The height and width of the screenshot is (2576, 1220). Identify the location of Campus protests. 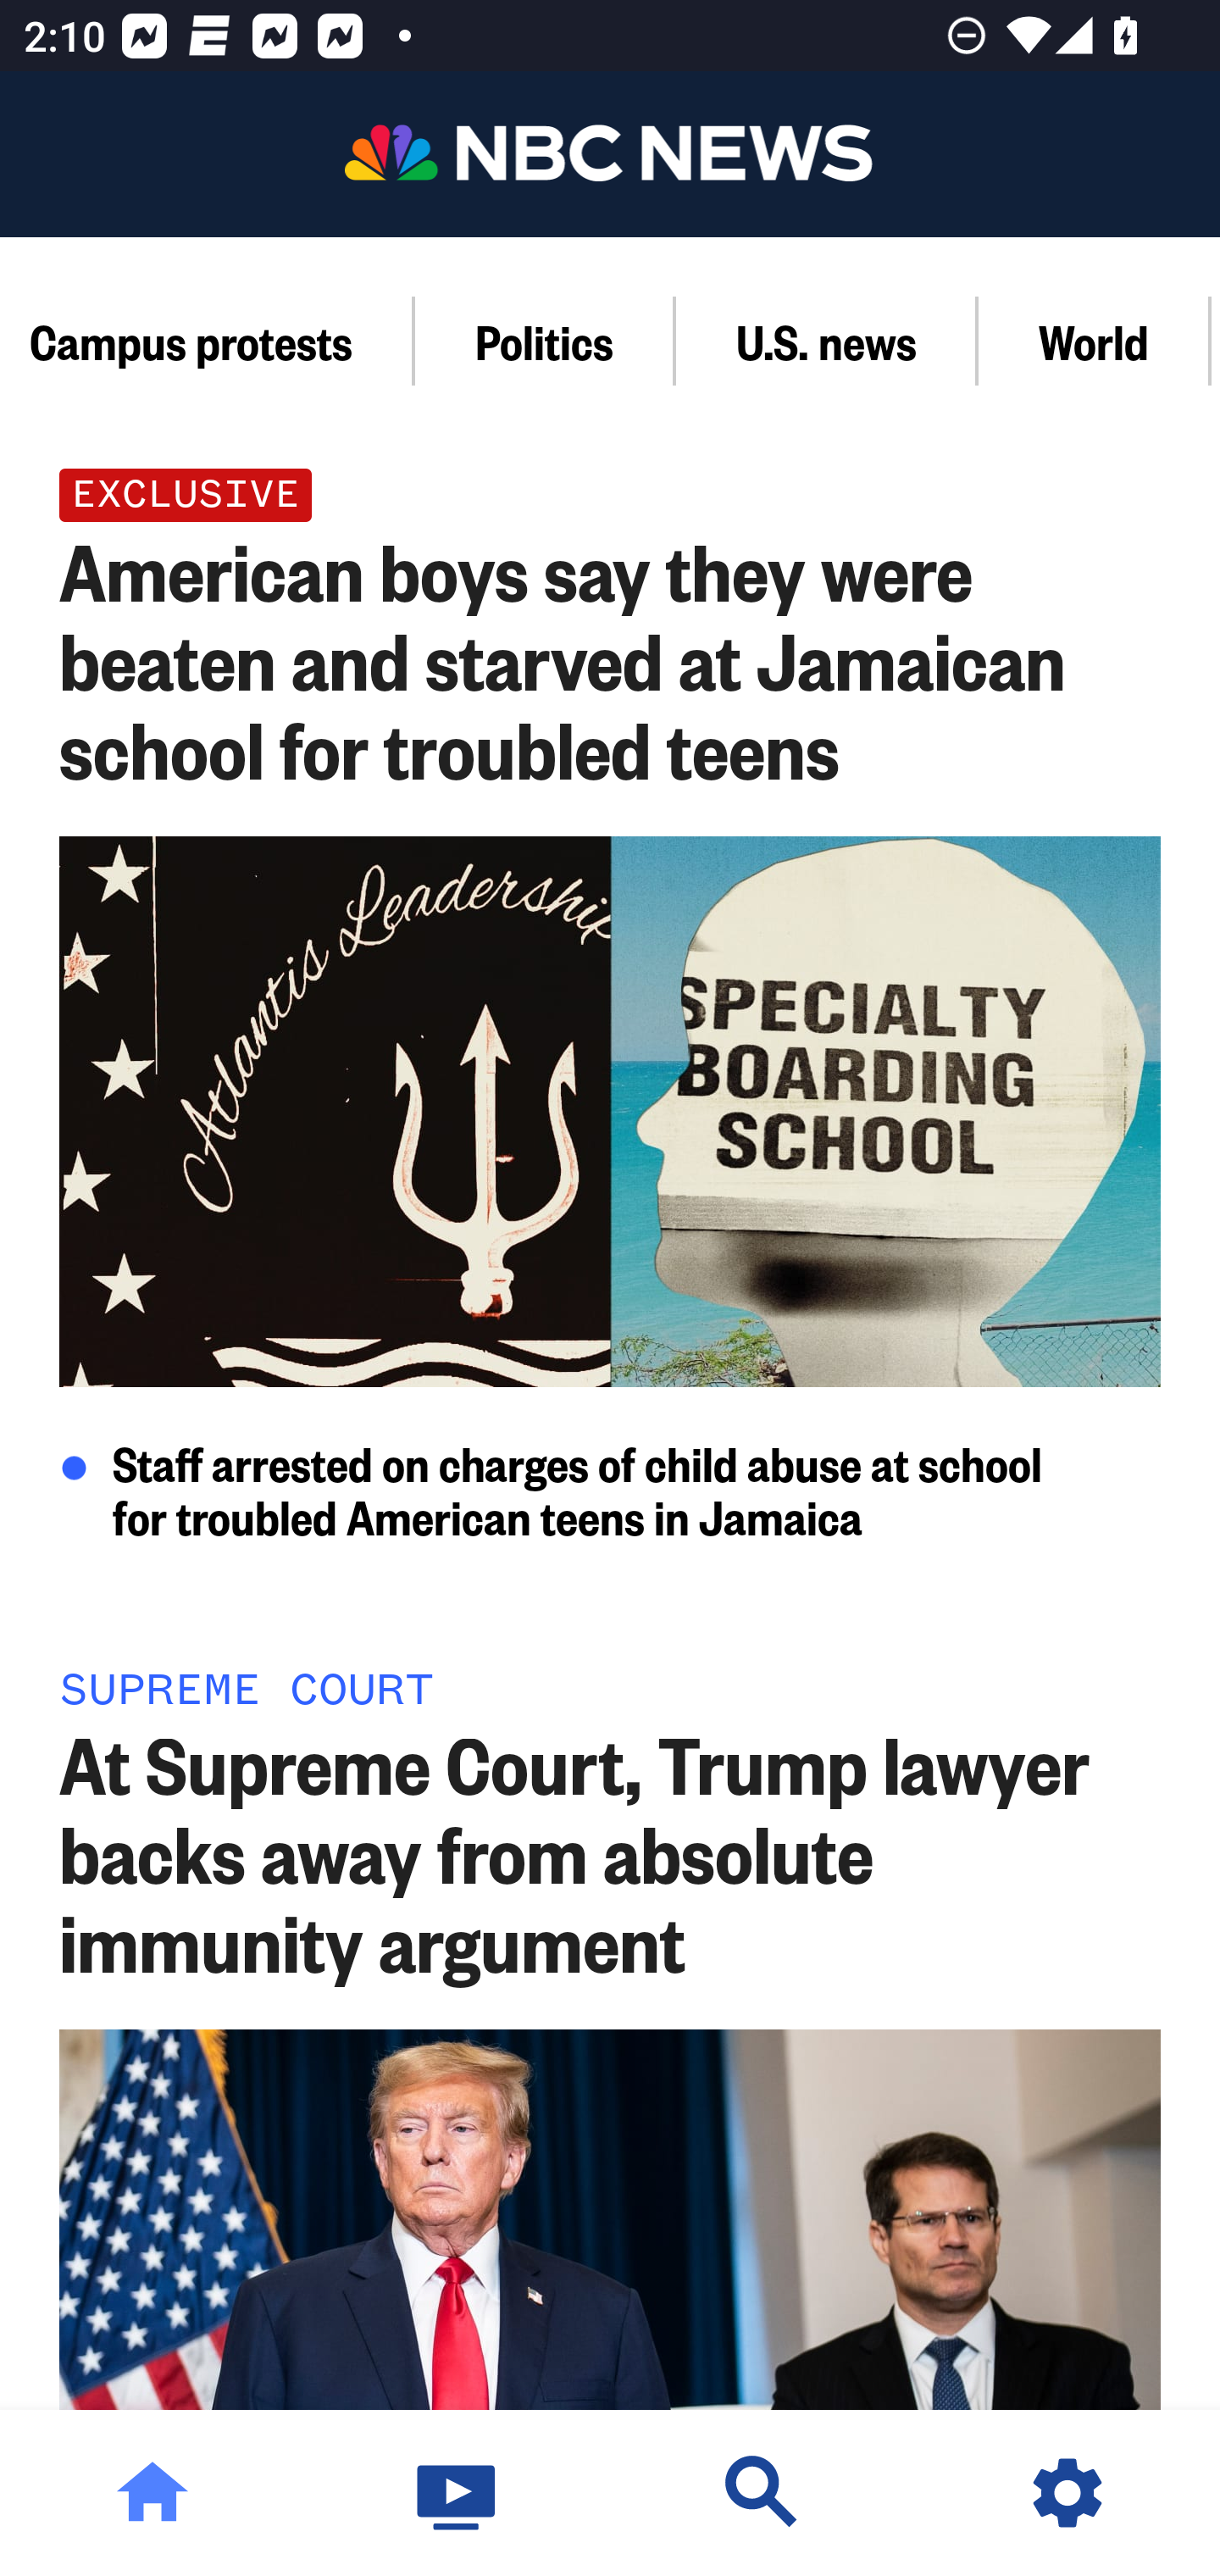
(207, 341).